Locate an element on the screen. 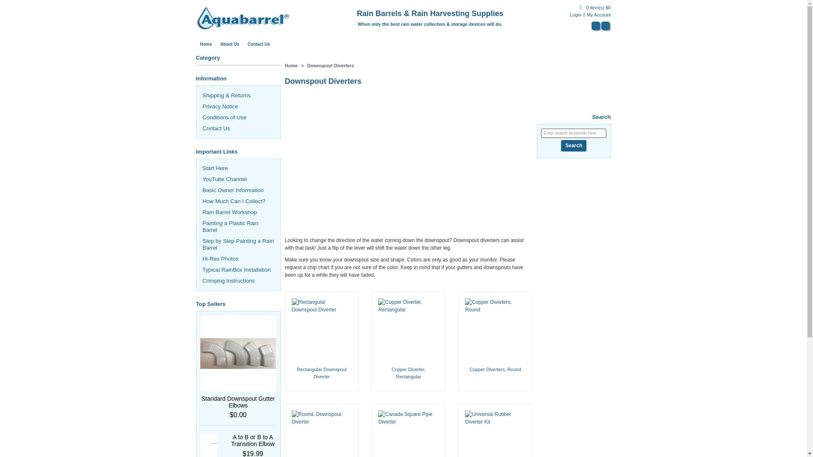  Crimping Instructions is located at coordinates (229, 280).